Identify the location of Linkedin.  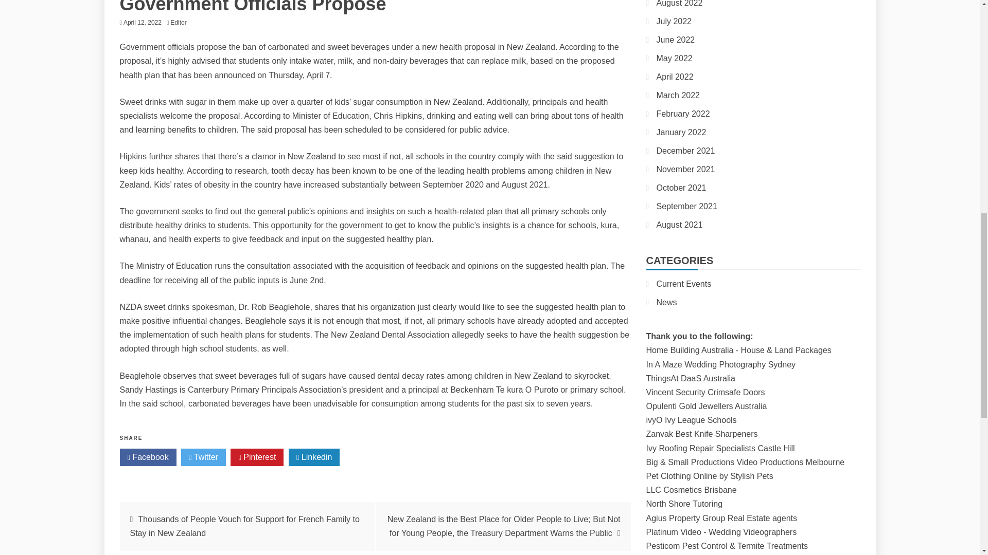
(314, 457).